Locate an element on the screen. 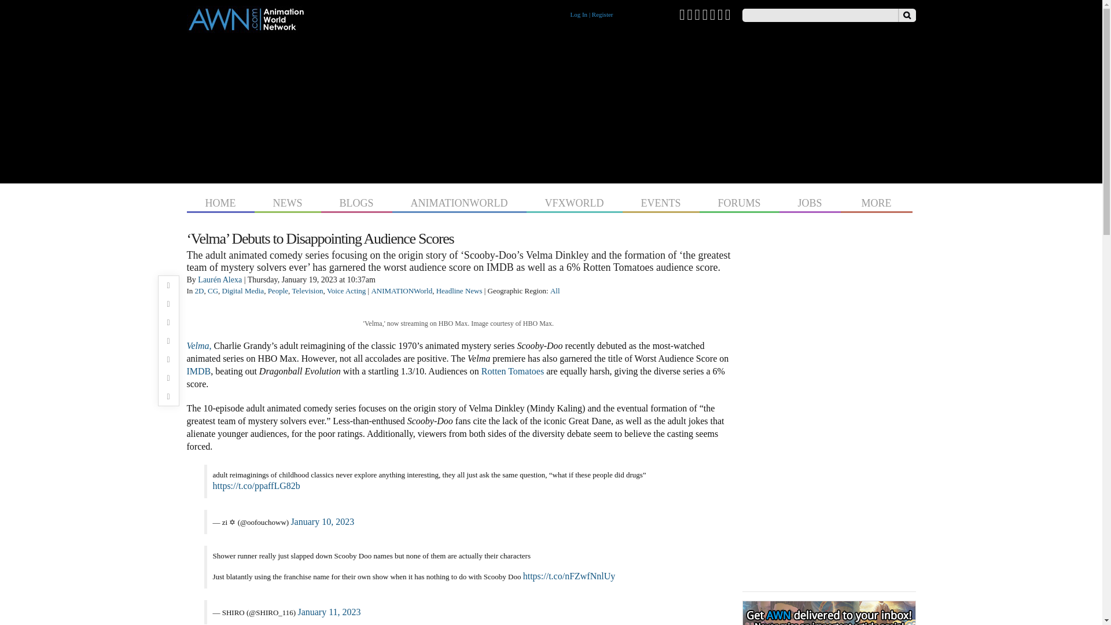 This screenshot has width=1111, height=625. People is located at coordinates (278, 291).